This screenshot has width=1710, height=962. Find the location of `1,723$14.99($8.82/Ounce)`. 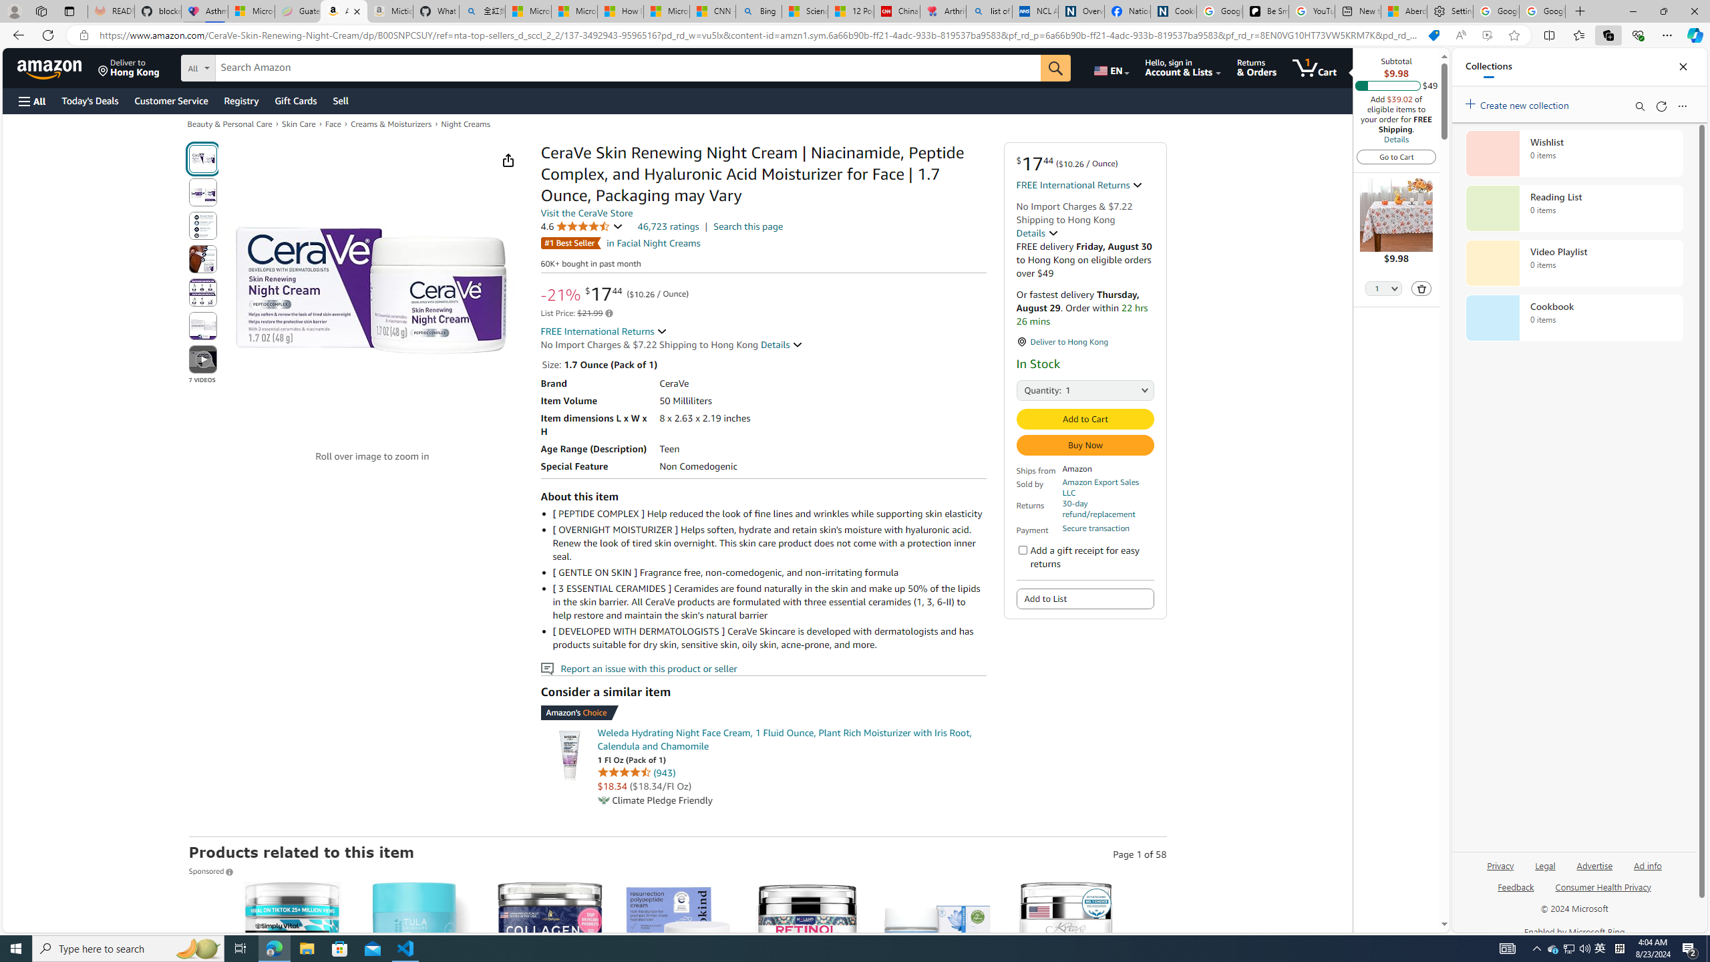

1,723$14.99($8.82/Ounce) is located at coordinates (549, 1007).